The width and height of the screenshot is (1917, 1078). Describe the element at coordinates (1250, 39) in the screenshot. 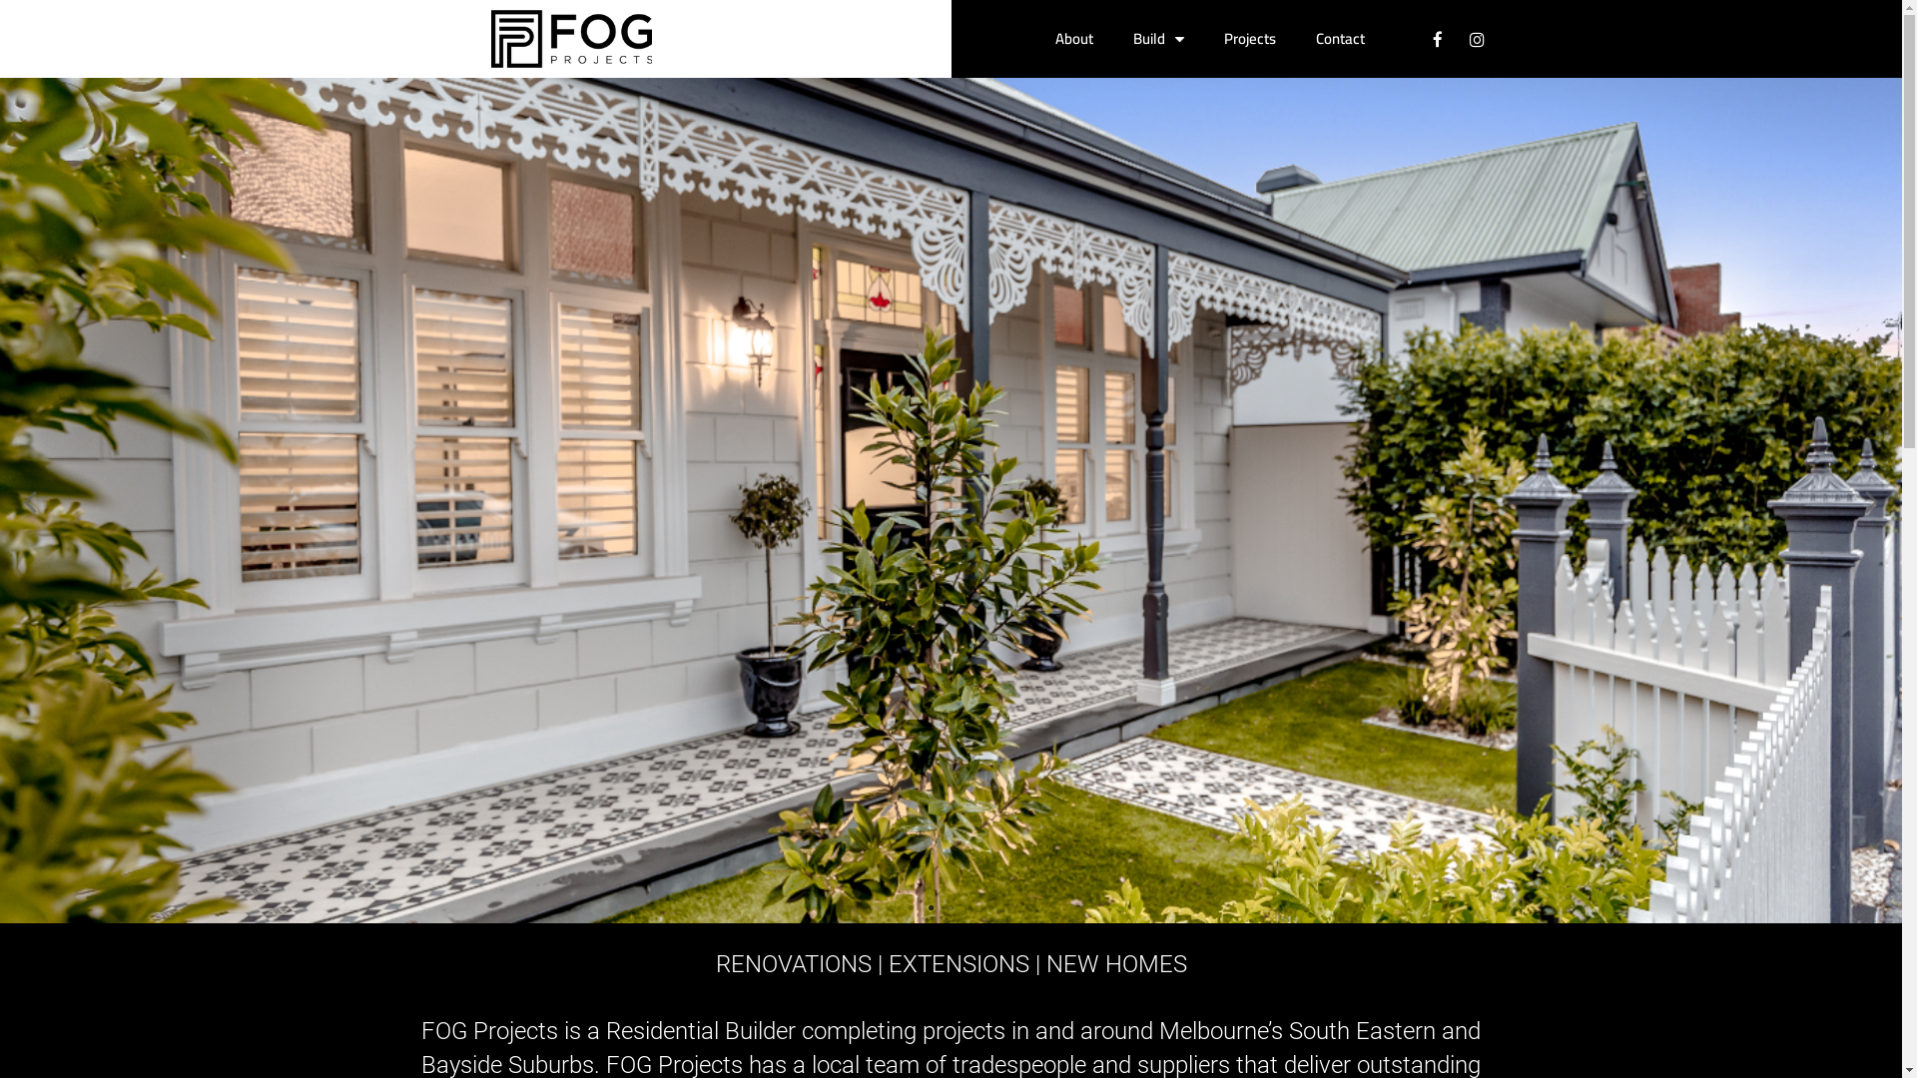

I see `Projects` at that location.